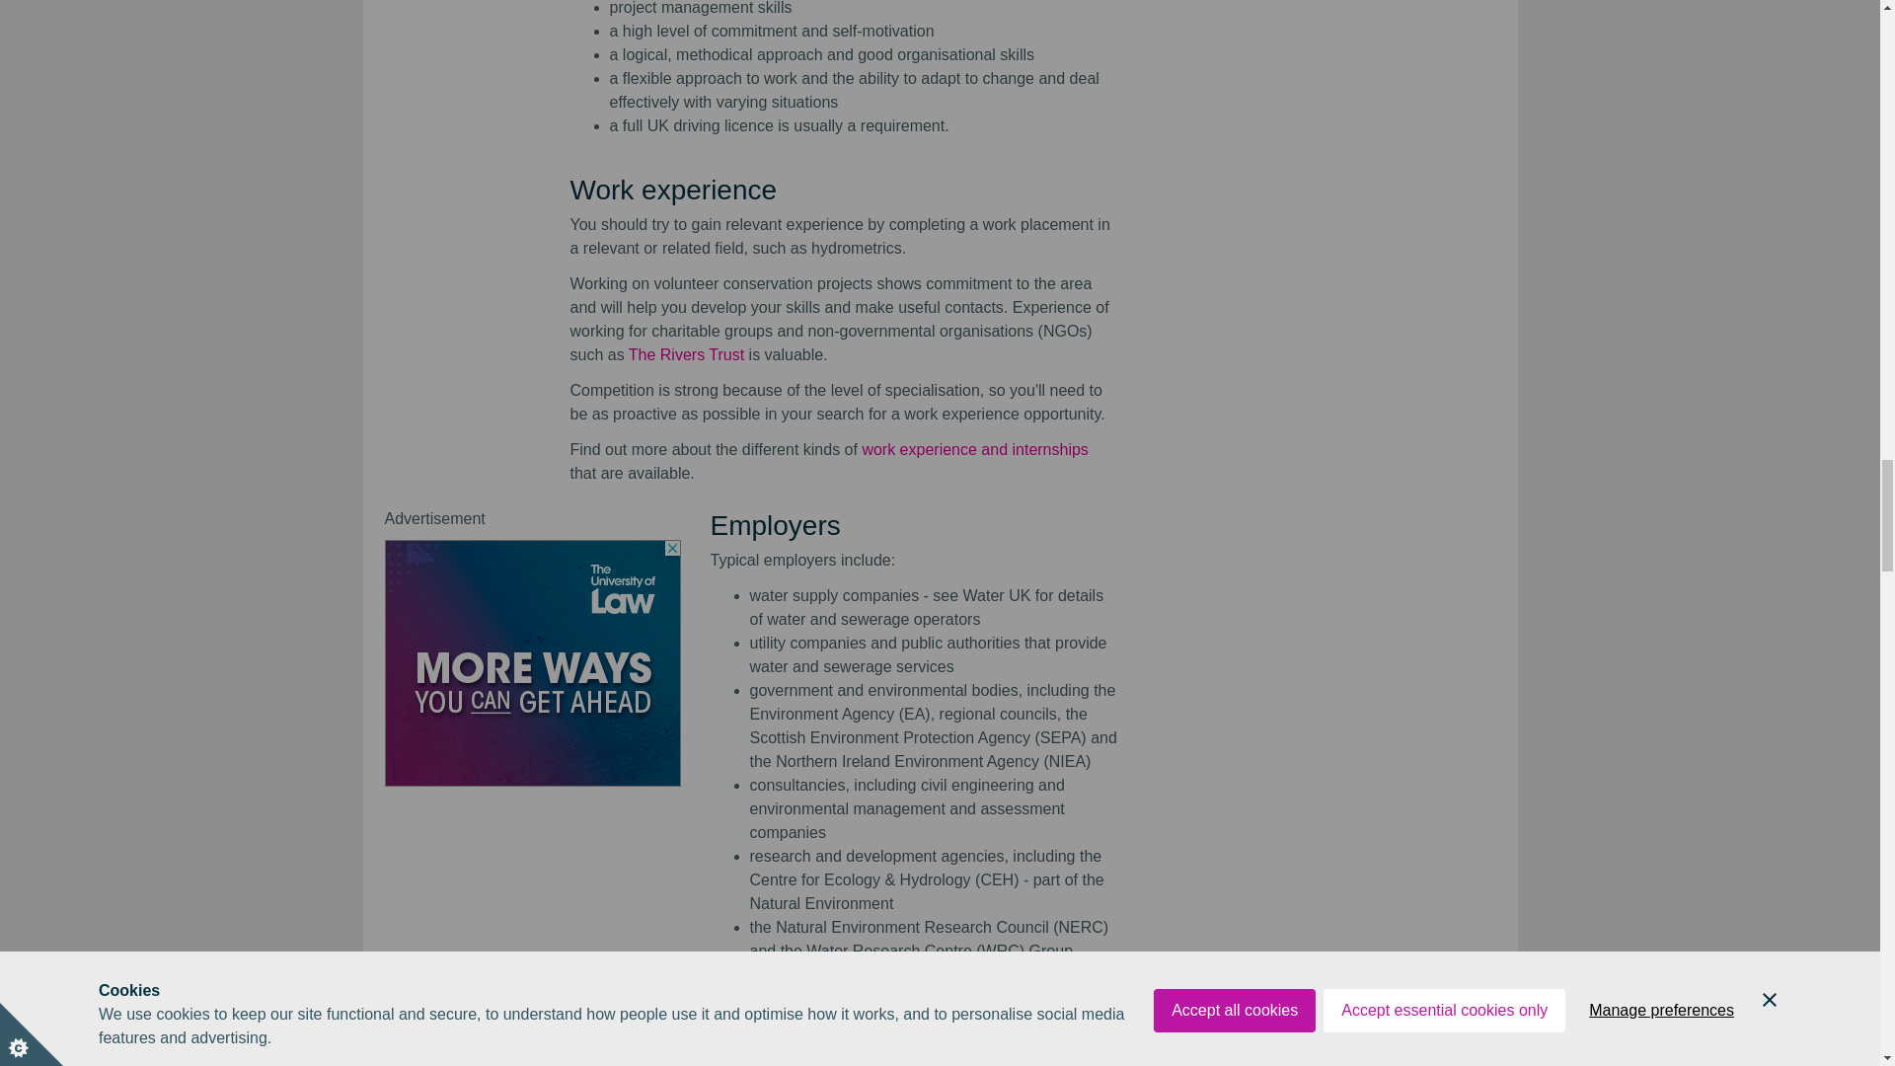 The image size is (1895, 1066). Describe the element at coordinates (532, 663) in the screenshot. I see `3rd party ad content` at that location.